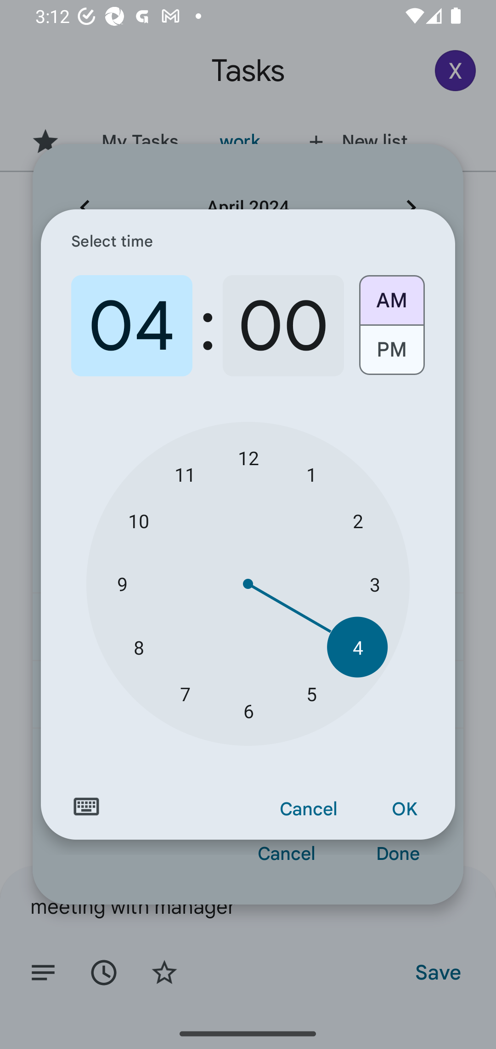 Image resolution: width=496 pixels, height=1049 pixels. What do you see at coordinates (404, 809) in the screenshot?
I see `OK` at bounding box center [404, 809].